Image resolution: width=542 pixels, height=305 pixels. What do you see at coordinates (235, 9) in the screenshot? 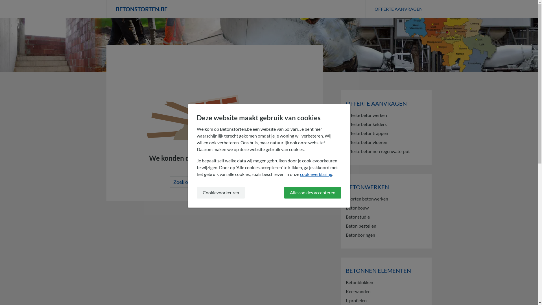
I see `BETONSTORTEN.BE` at bounding box center [235, 9].